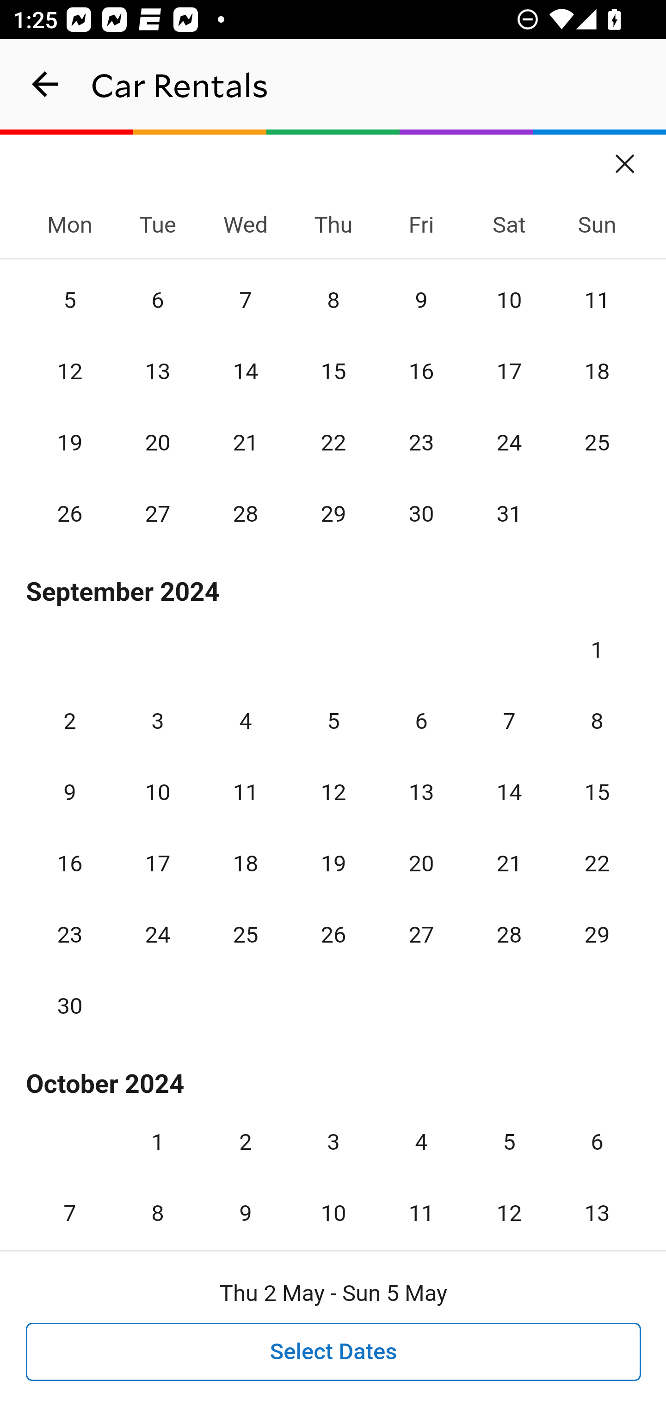 The height and width of the screenshot is (1406, 666). Describe the element at coordinates (421, 442) in the screenshot. I see `23 August 2024` at that location.